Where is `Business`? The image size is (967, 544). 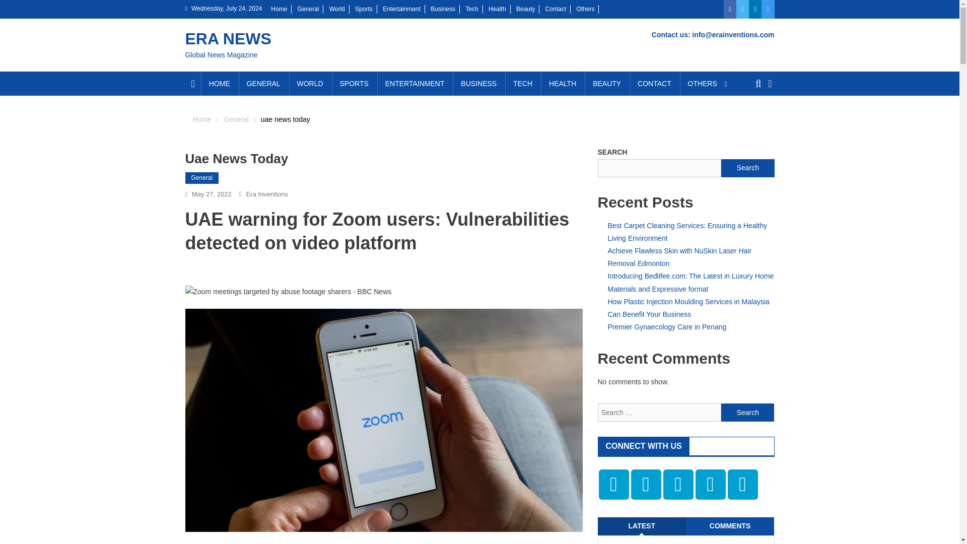 Business is located at coordinates (443, 9).